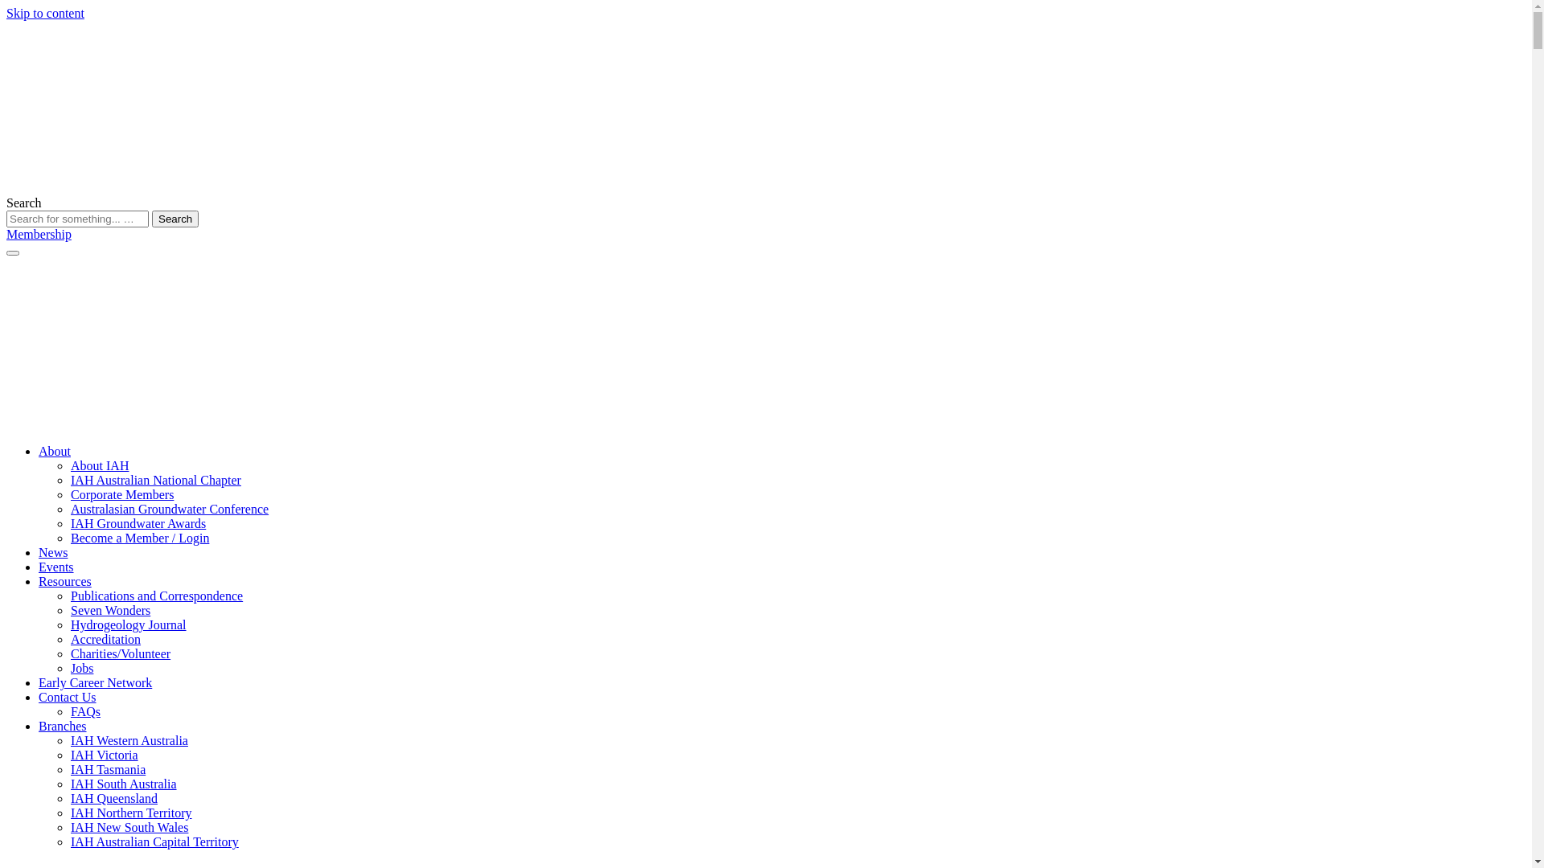 The width and height of the screenshot is (1544, 868). Describe the element at coordinates (114, 799) in the screenshot. I see `IAH Queensland` at that location.